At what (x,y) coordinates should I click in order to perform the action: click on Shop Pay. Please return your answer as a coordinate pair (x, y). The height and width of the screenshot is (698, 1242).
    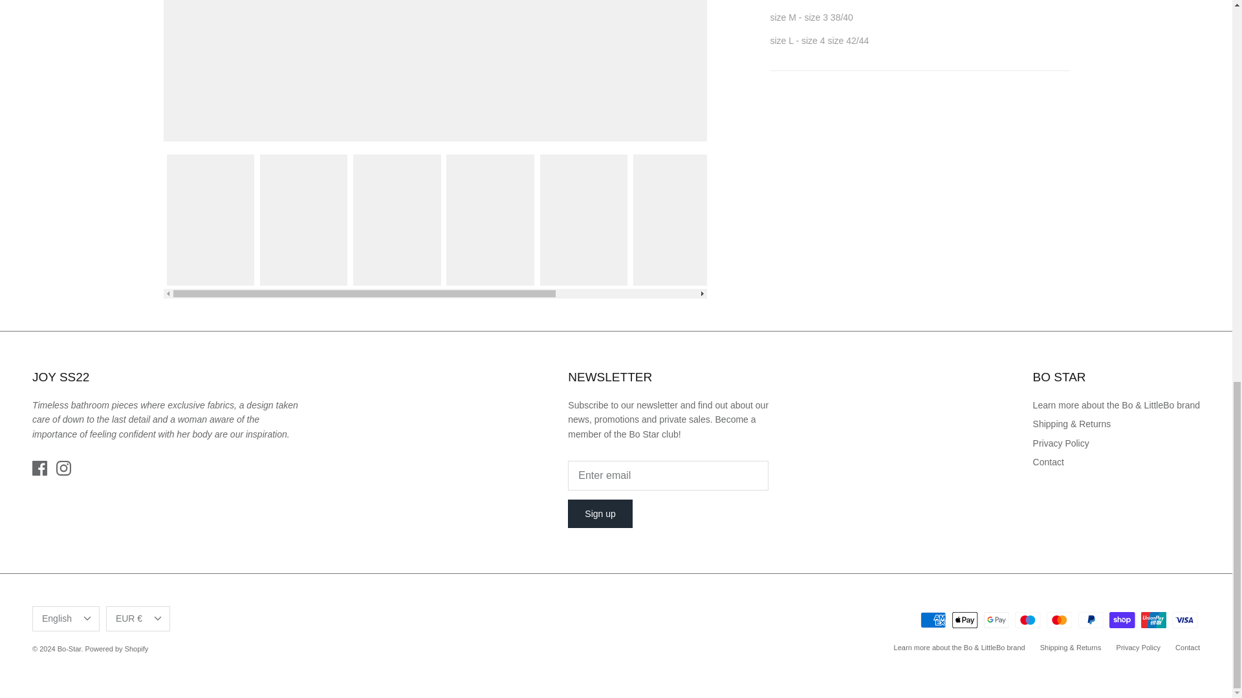
    Looking at the image, I should click on (1122, 620).